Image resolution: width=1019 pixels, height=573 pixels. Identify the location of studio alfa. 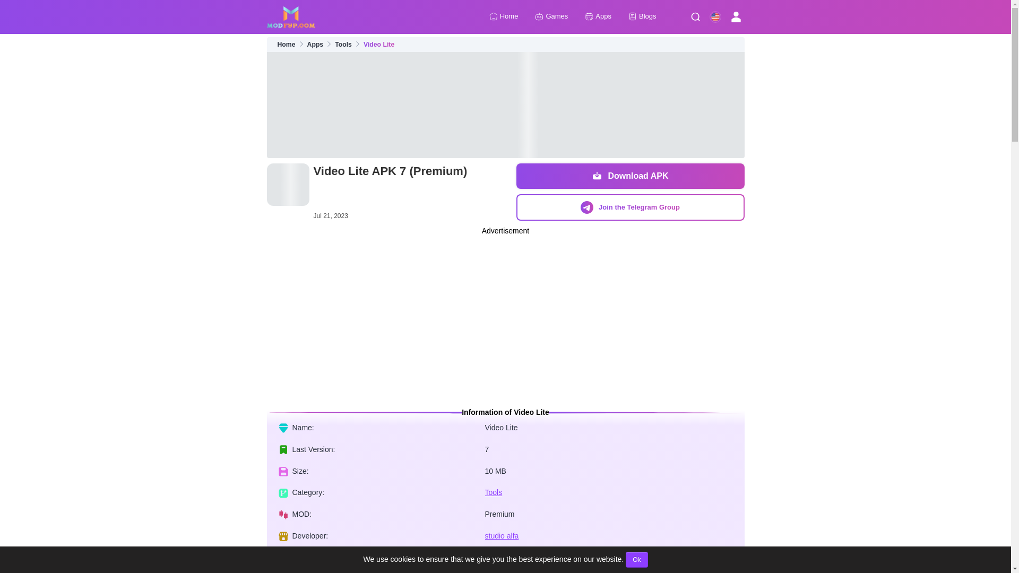
(502, 536).